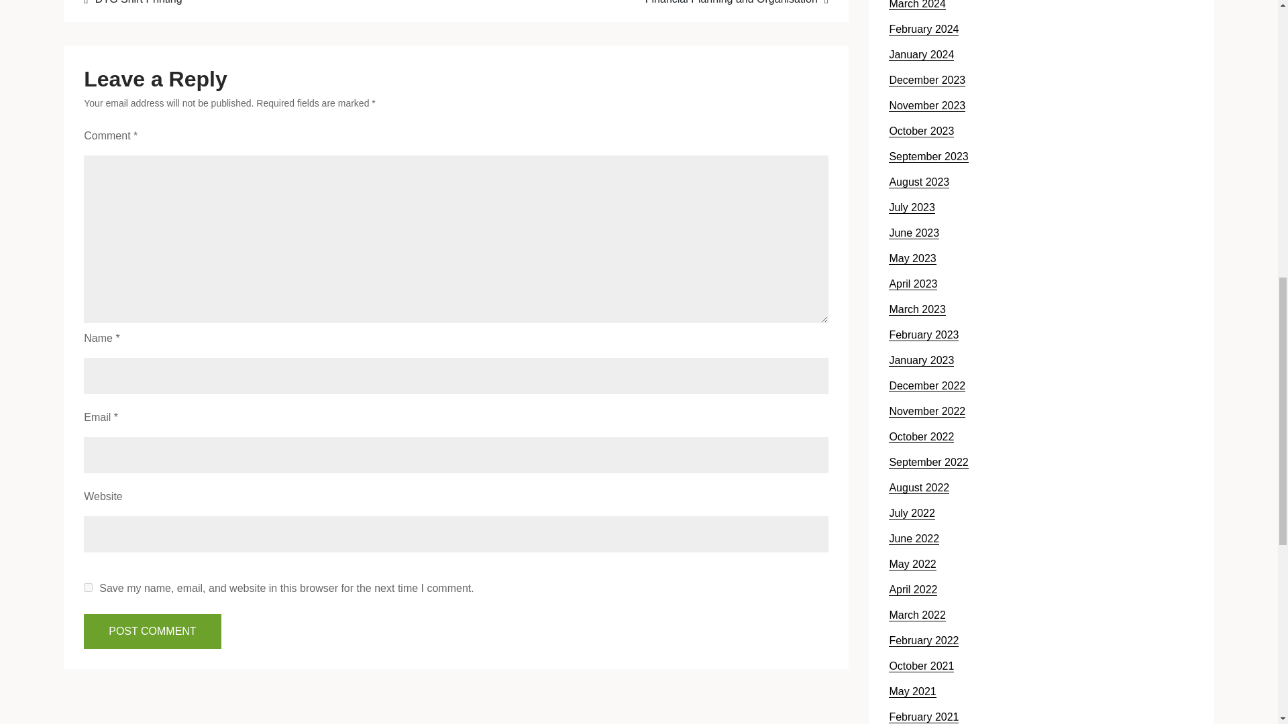  I want to click on July 2023, so click(911, 208).